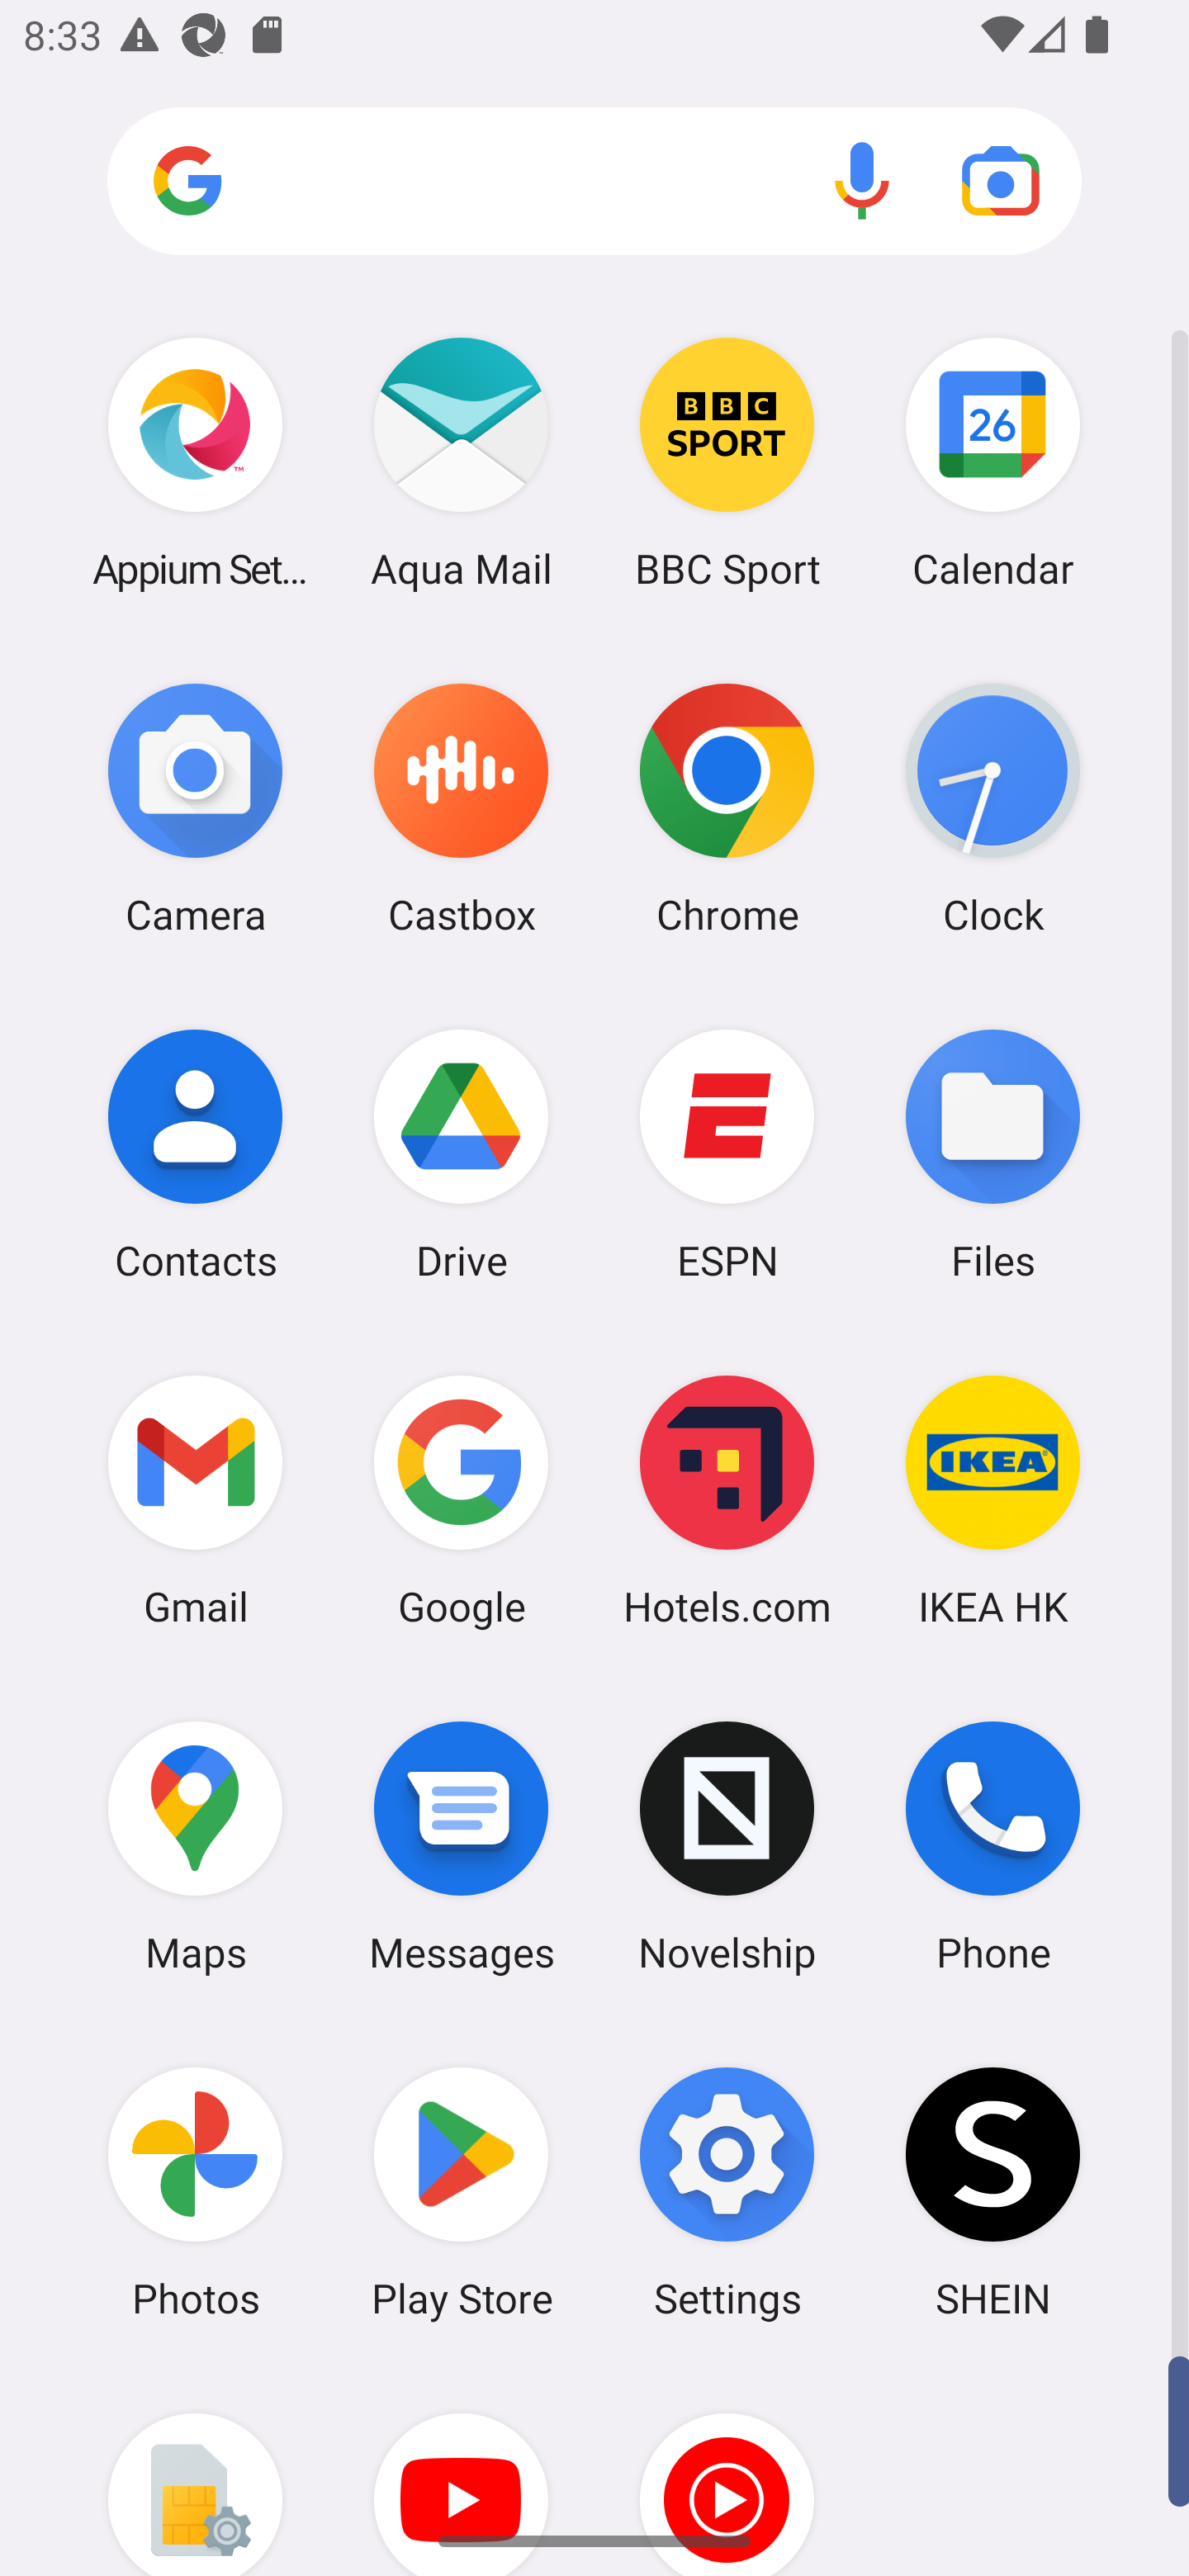 The width and height of the screenshot is (1189, 2576). Describe the element at coordinates (461, 2192) in the screenshot. I see `Play Store` at that location.